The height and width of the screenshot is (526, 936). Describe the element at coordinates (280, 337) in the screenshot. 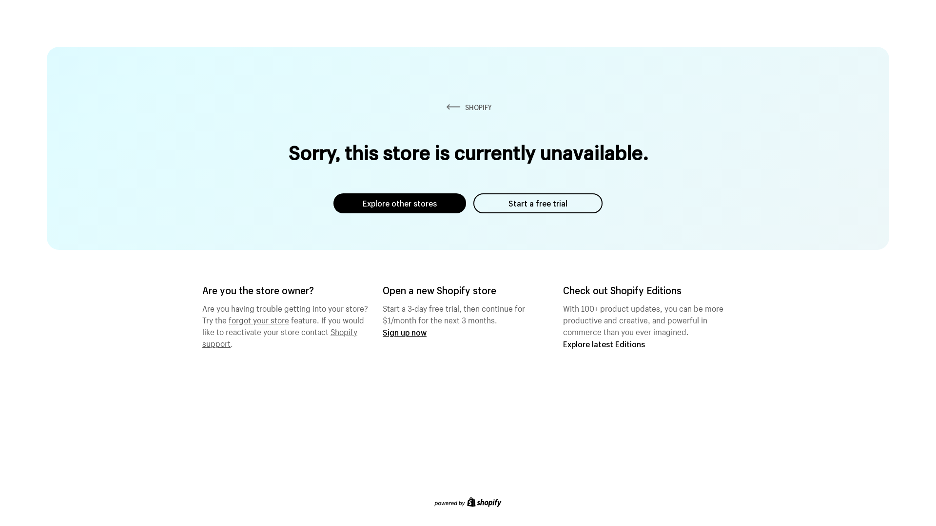

I see `Shopify support` at that location.